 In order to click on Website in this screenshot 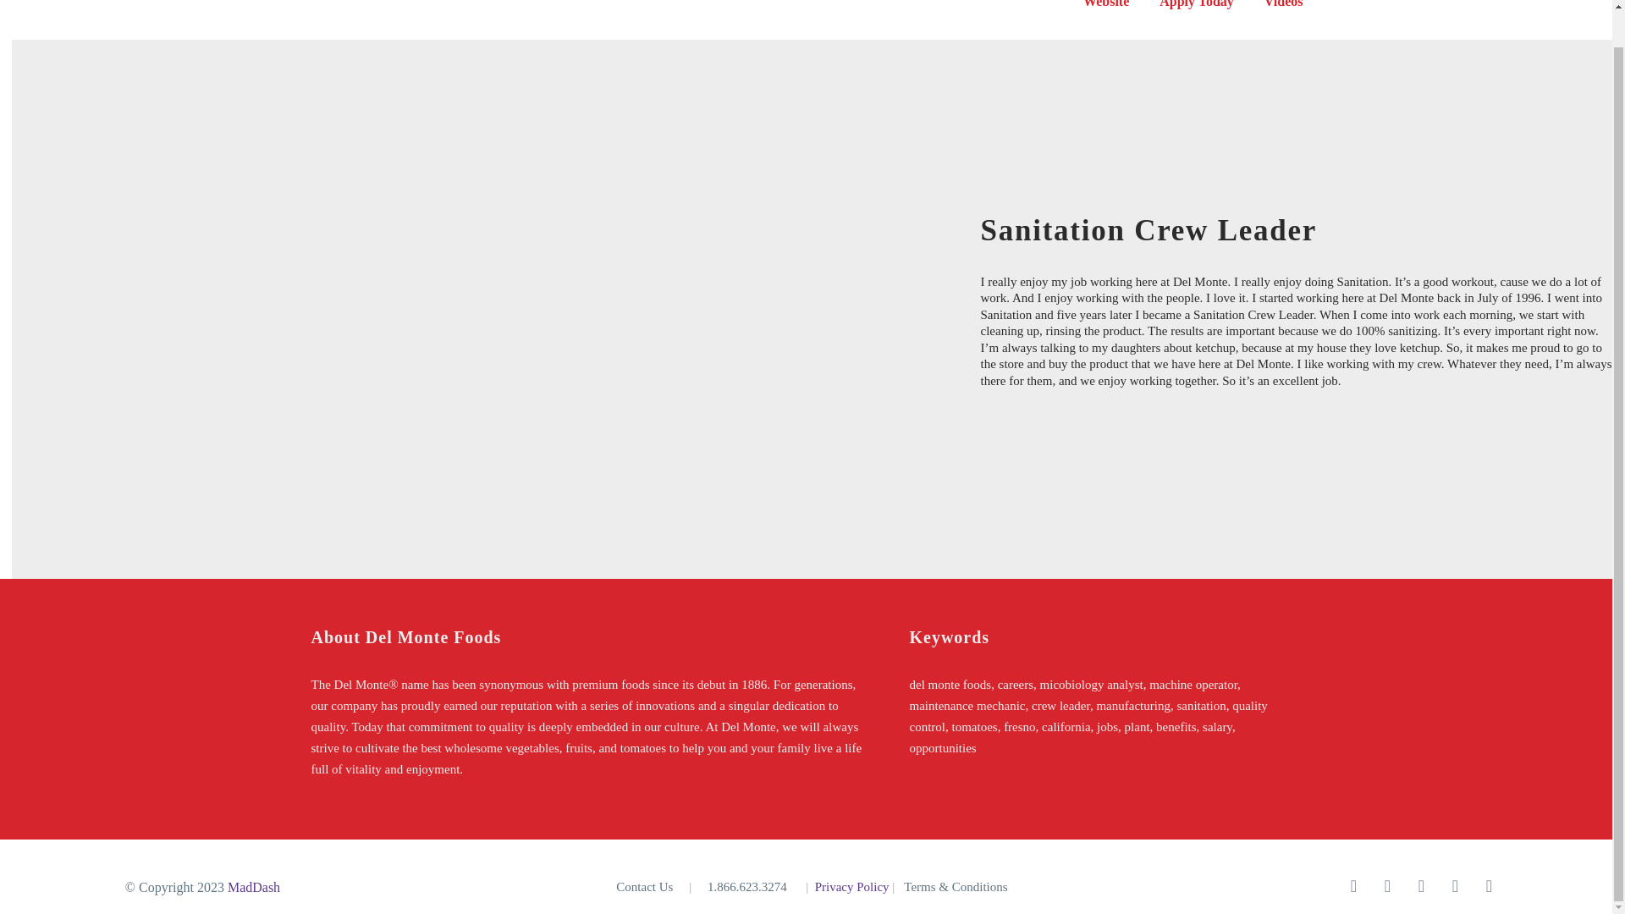, I will do `click(1106, 6)`.